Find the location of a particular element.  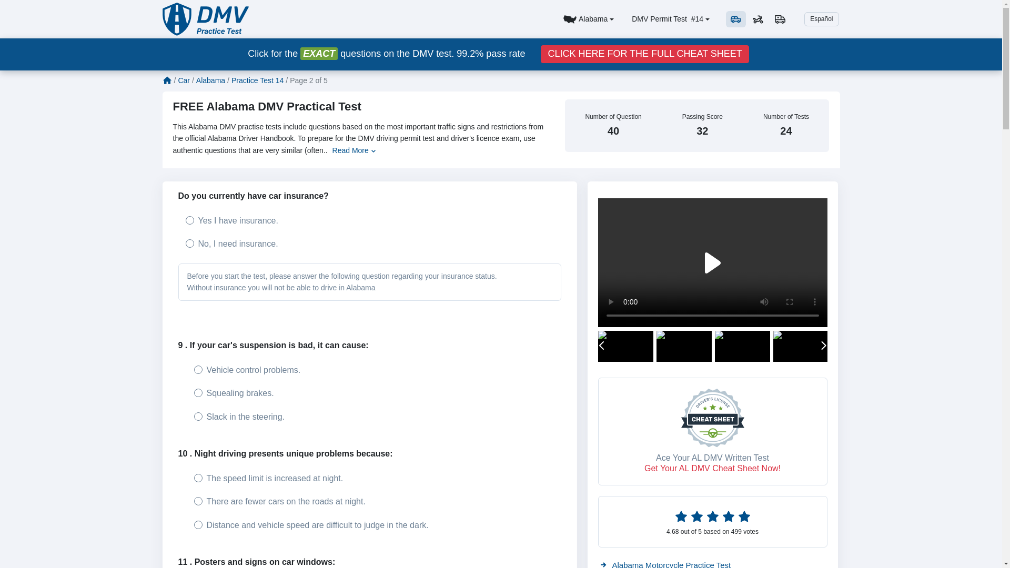

Read More  is located at coordinates (353, 150).